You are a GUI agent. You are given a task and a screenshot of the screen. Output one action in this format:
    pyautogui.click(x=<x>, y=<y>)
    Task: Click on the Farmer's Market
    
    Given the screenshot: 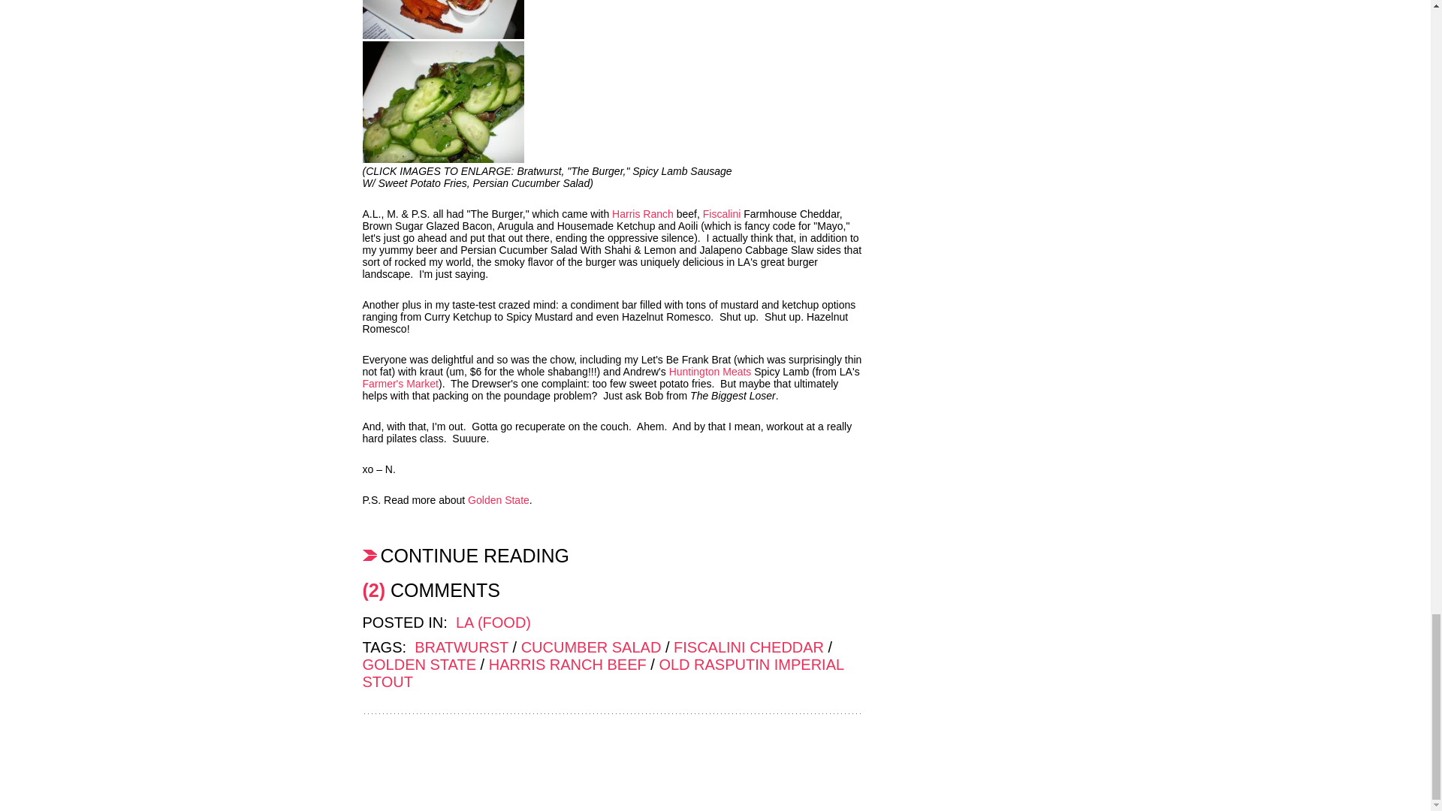 What is the action you would take?
    pyautogui.click(x=400, y=384)
    